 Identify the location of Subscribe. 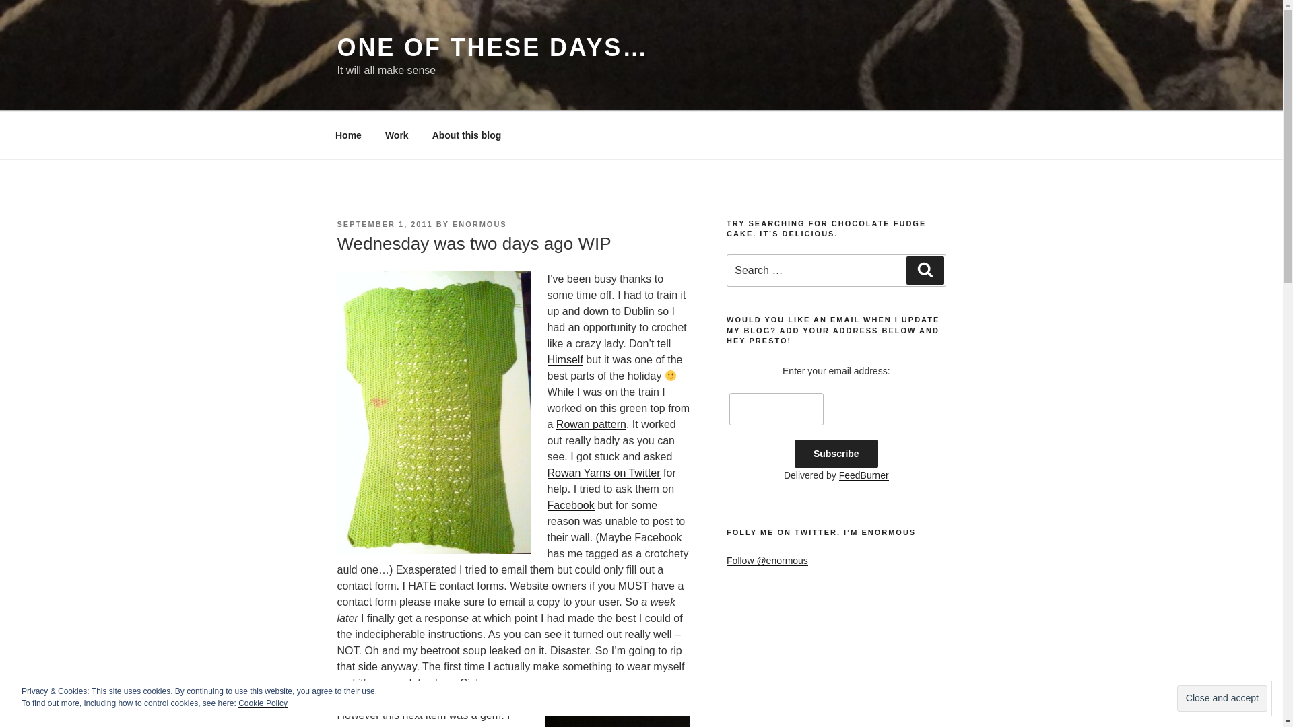
(836, 454).